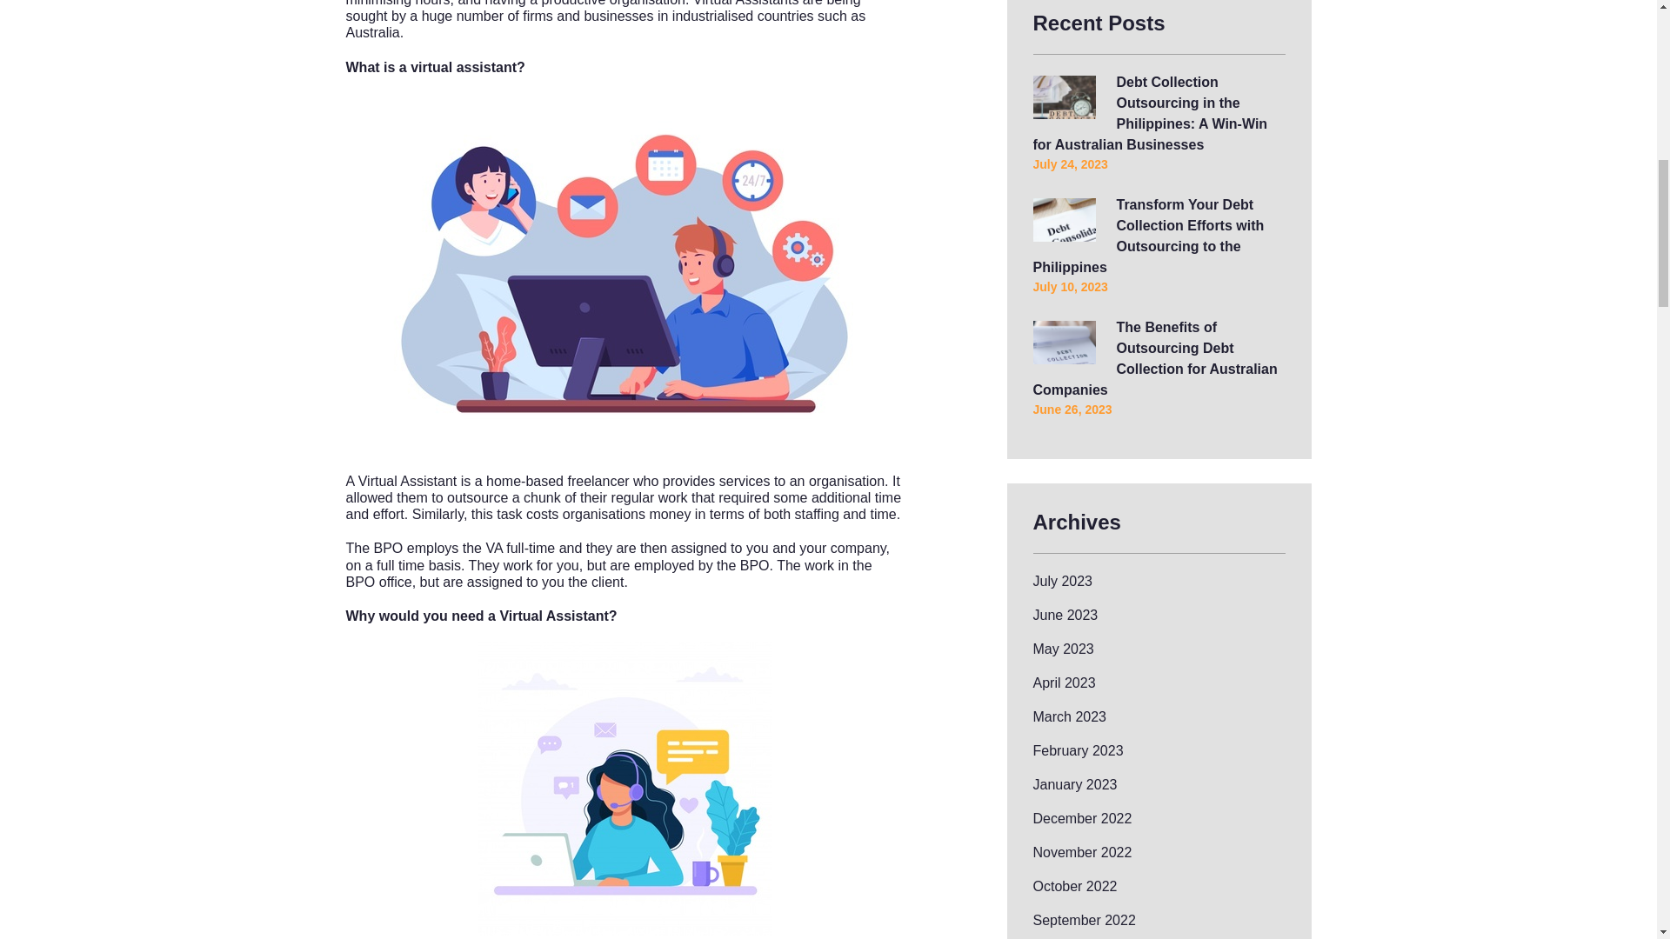 This screenshot has height=939, width=1670. What do you see at coordinates (1082, 819) in the screenshot?
I see `December 2022` at bounding box center [1082, 819].